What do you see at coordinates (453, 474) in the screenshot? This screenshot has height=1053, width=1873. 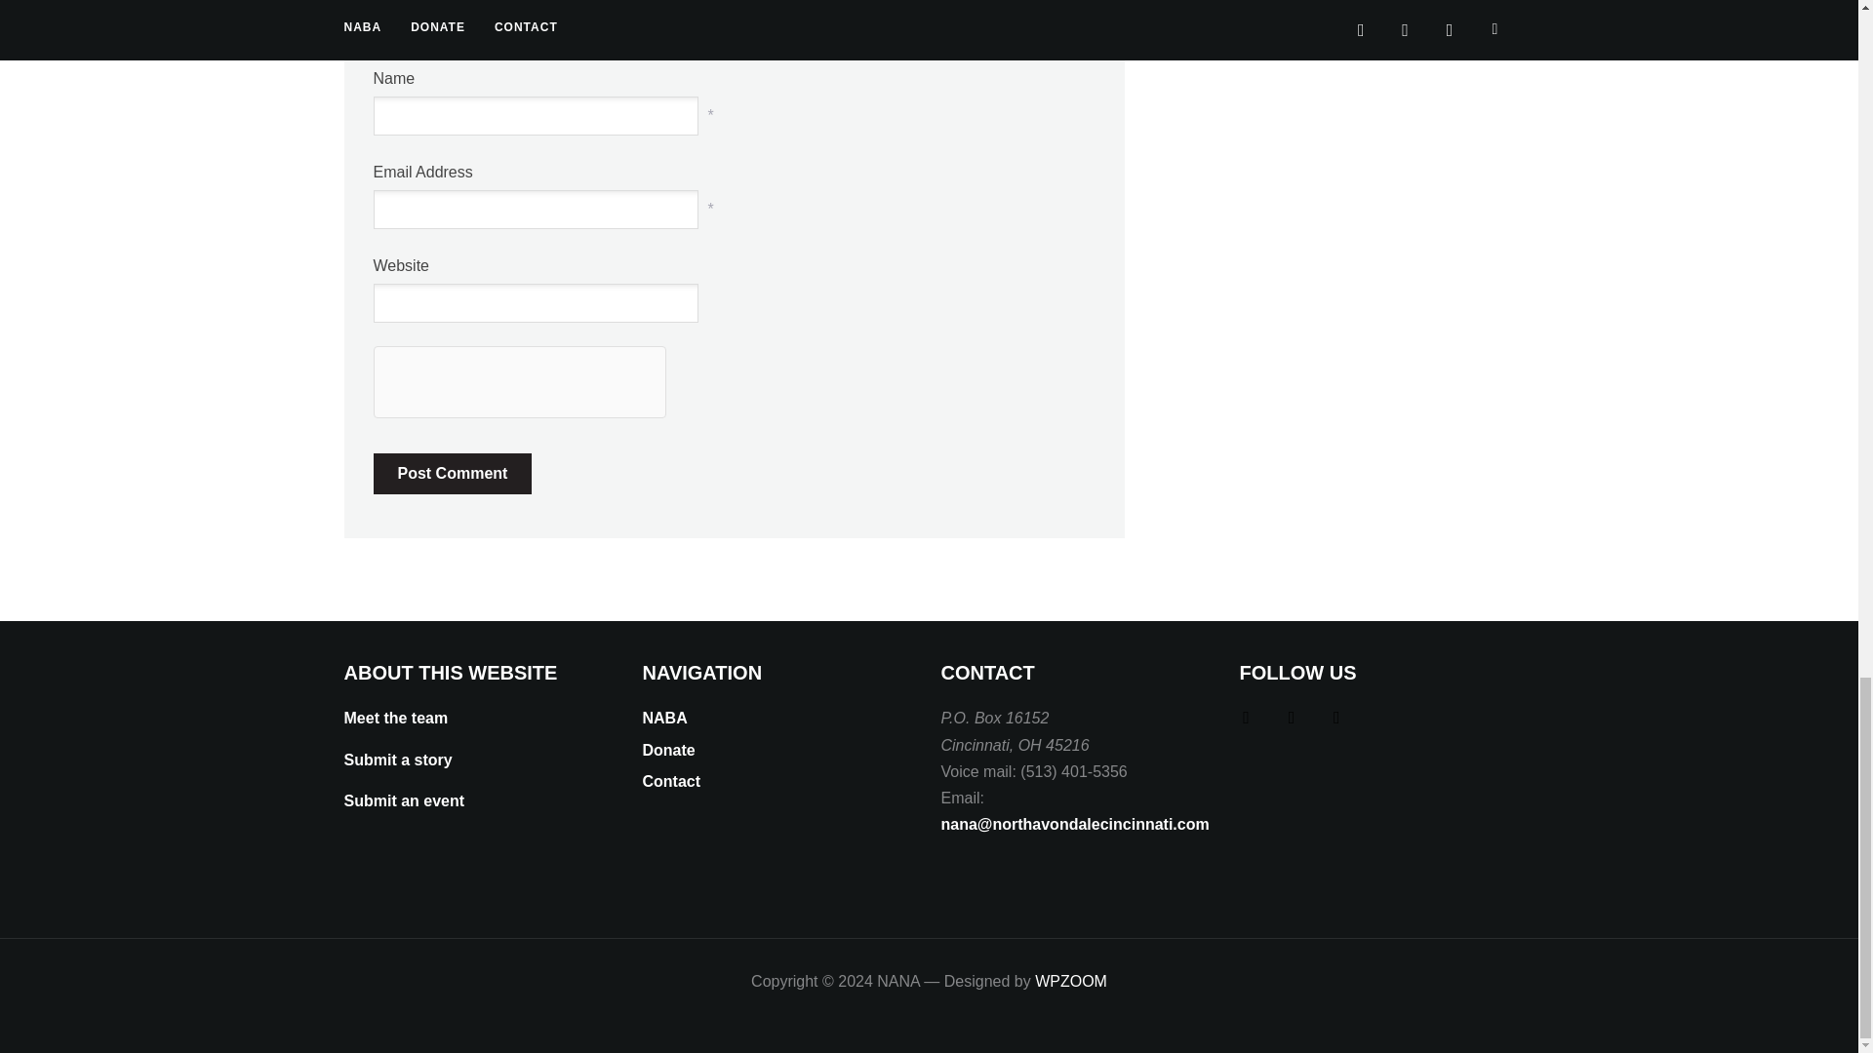 I see `Post Comment` at bounding box center [453, 474].